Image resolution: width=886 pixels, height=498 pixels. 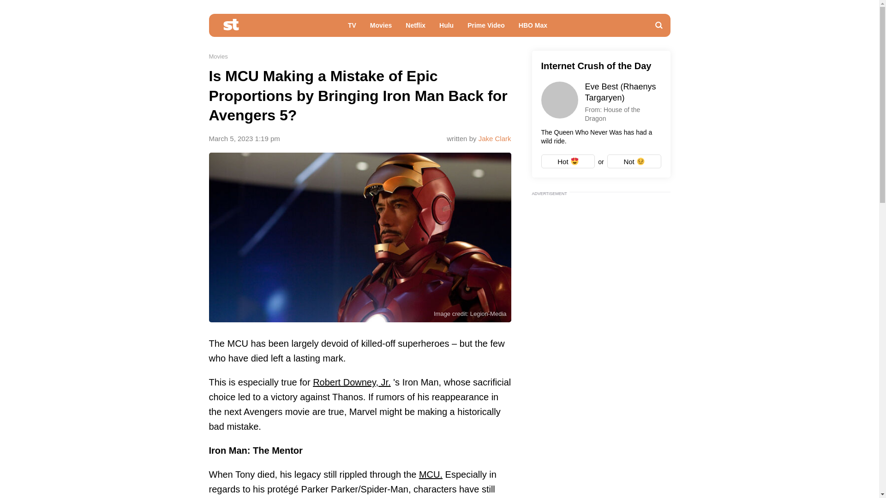 I want to click on Prime Video, so click(x=486, y=28).